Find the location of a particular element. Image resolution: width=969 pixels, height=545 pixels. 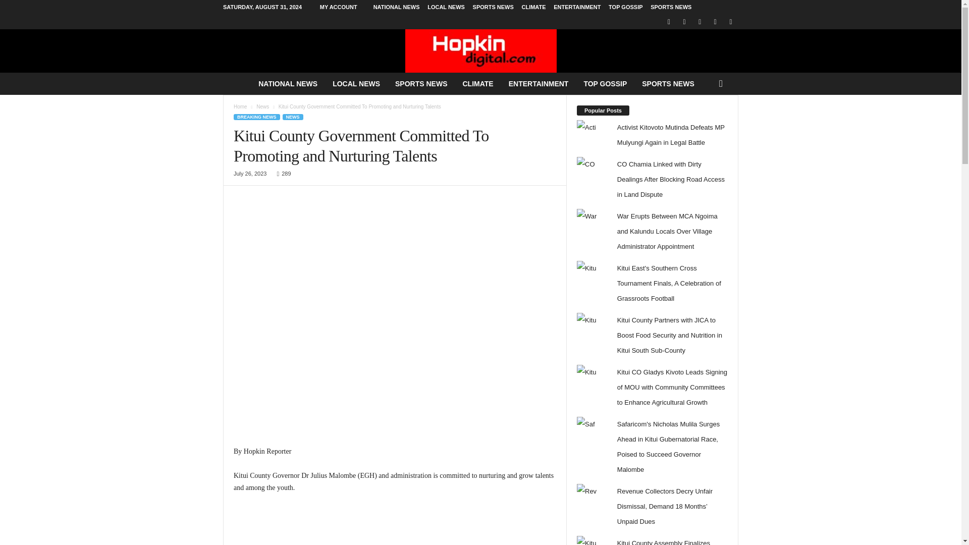

View all posts in News is located at coordinates (262, 107).